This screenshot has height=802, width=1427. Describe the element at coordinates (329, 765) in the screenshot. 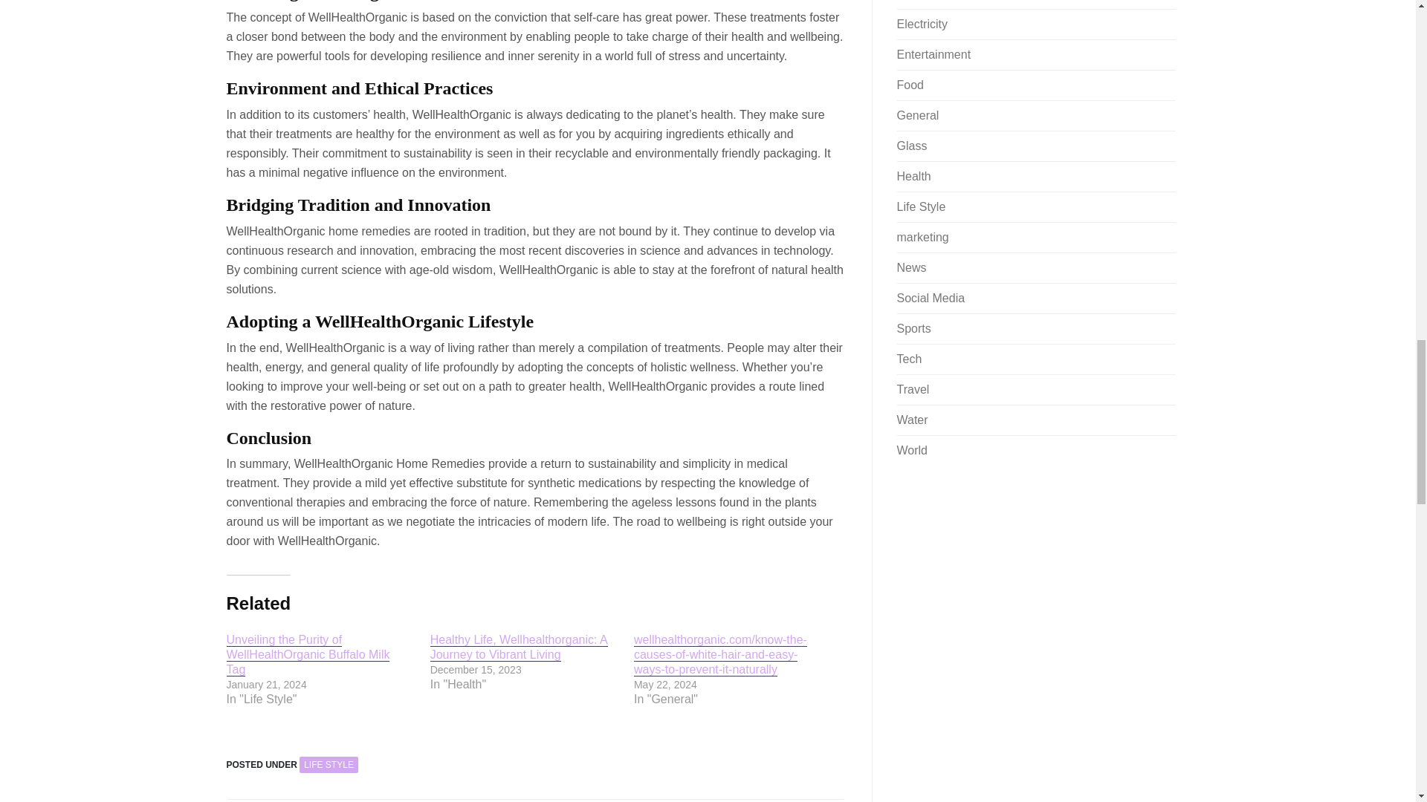

I see `LIFE STYLE` at that location.